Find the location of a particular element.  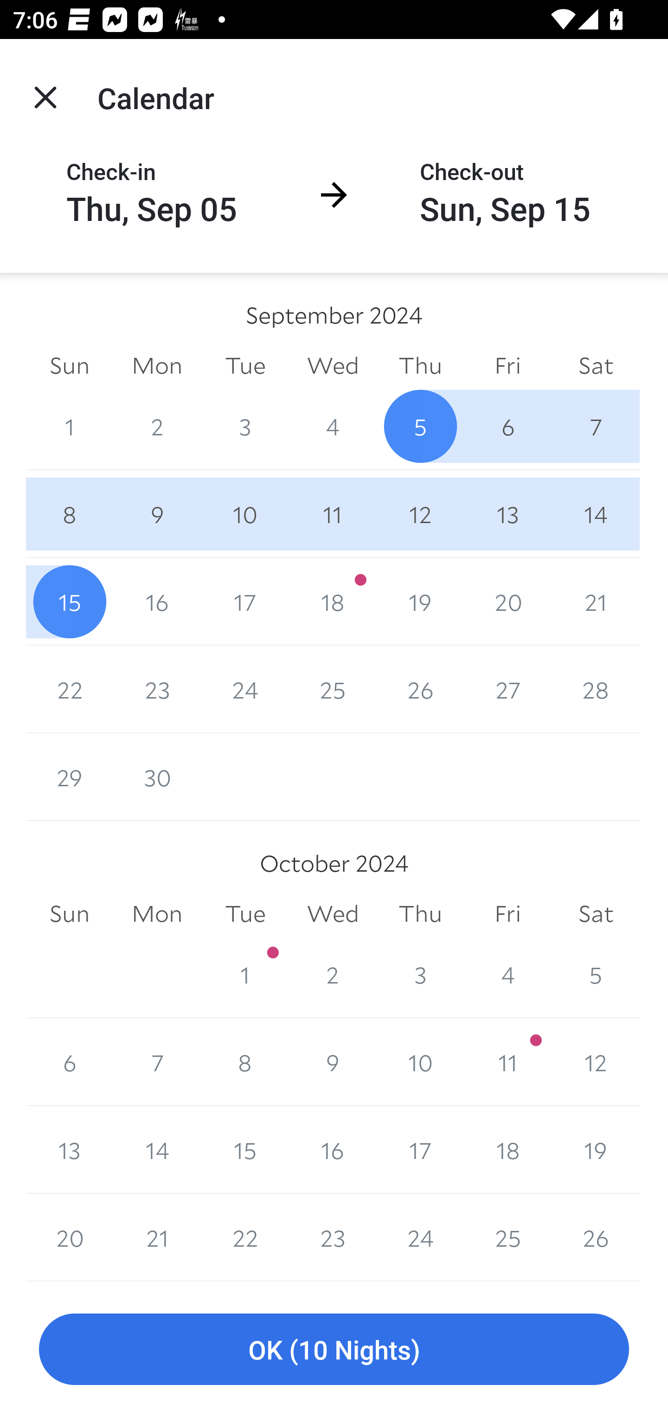

12 12 September 2024 is located at coordinates (420, 513).